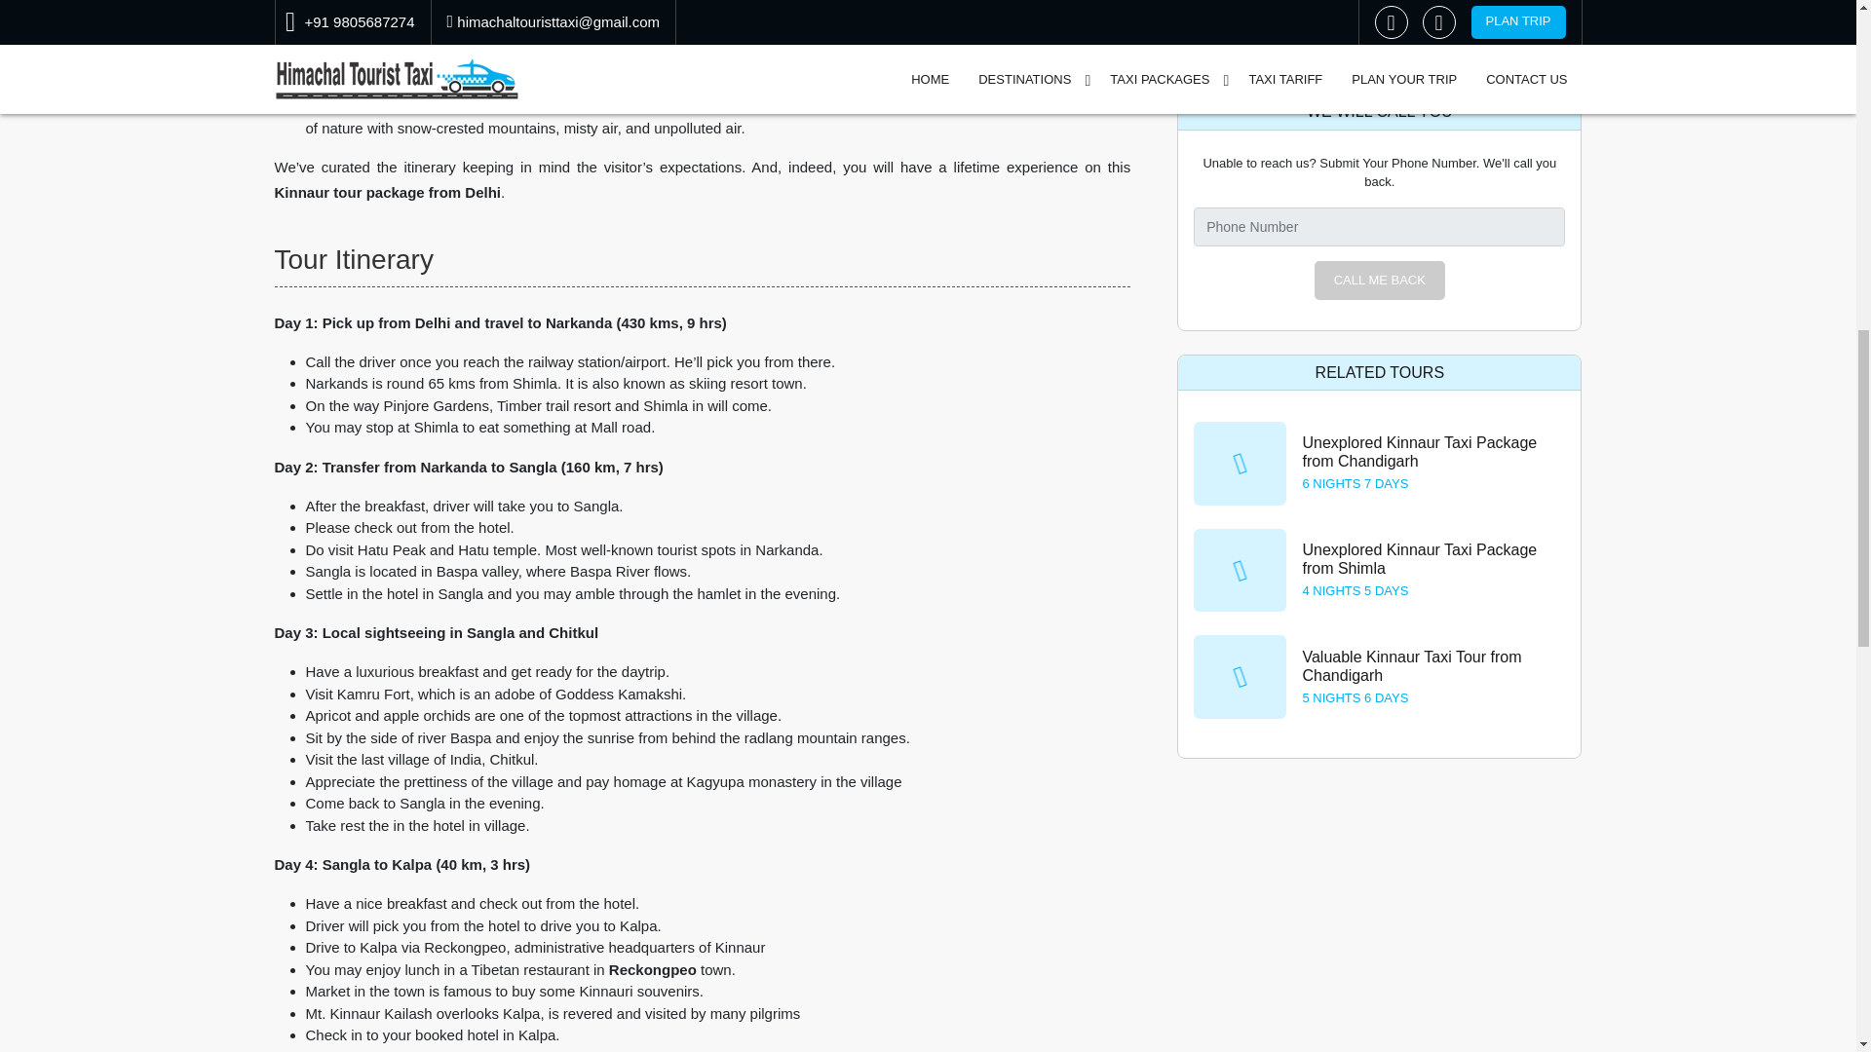 The image size is (1871, 1052). Describe the element at coordinates (1380, 280) in the screenshot. I see `CALL ME BACK` at that location.